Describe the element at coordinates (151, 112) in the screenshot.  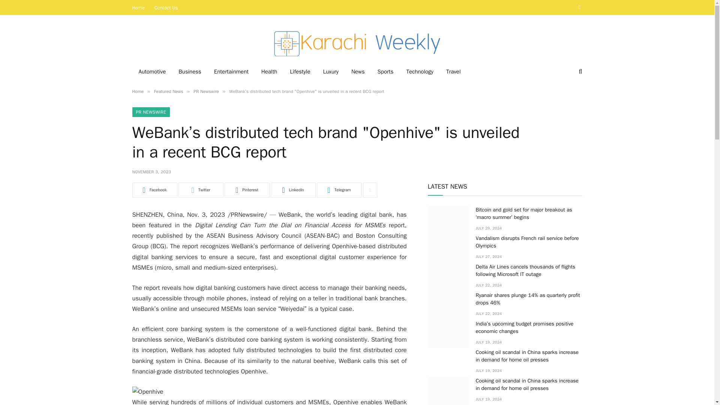
I see `PR NEWSWIRE` at that location.